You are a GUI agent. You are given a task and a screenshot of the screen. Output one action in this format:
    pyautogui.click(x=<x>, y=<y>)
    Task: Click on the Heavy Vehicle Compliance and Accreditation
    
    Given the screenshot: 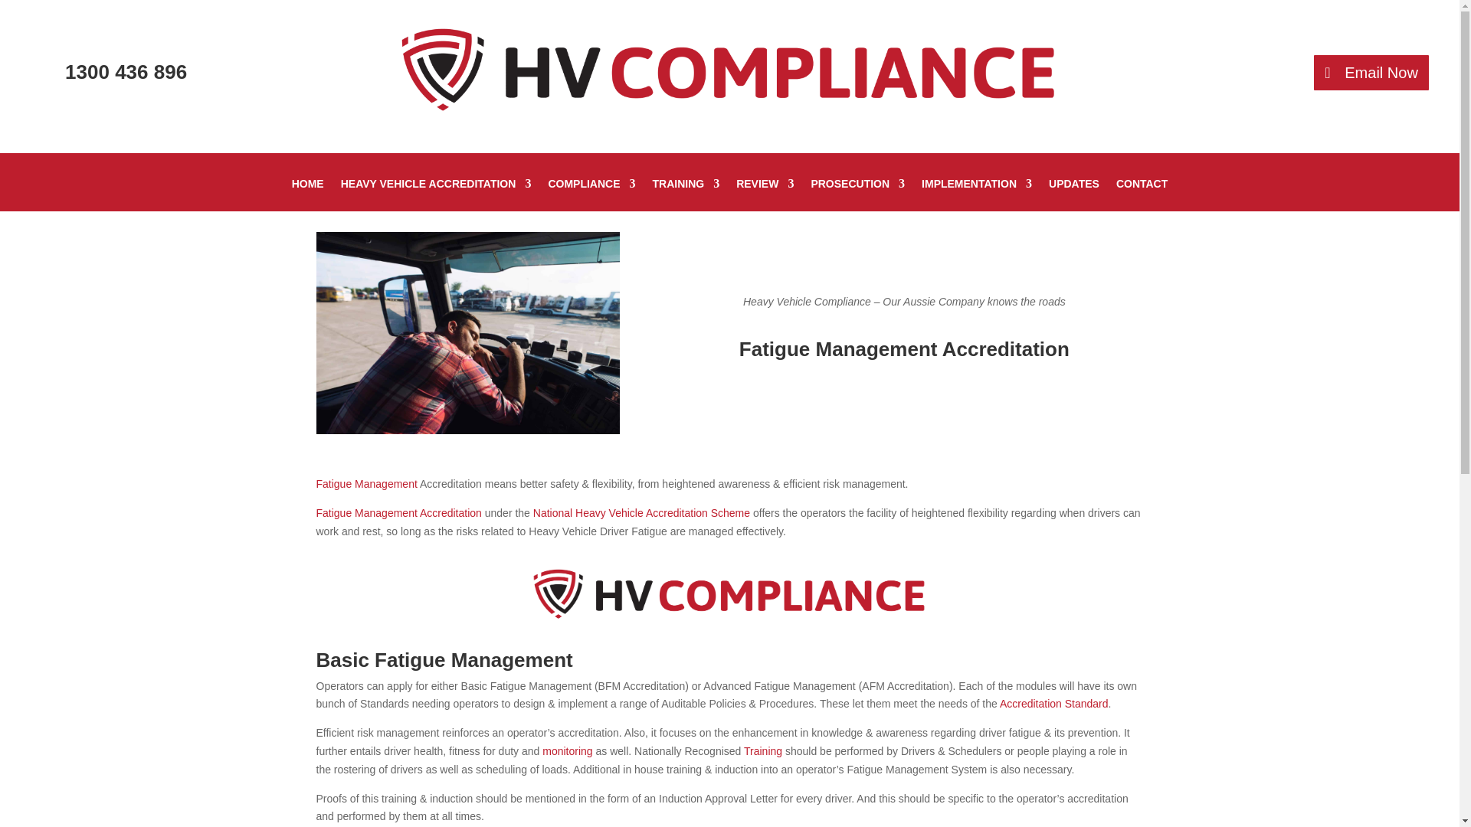 What is the action you would take?
    pyautogui.click(x=729, y=73)
    